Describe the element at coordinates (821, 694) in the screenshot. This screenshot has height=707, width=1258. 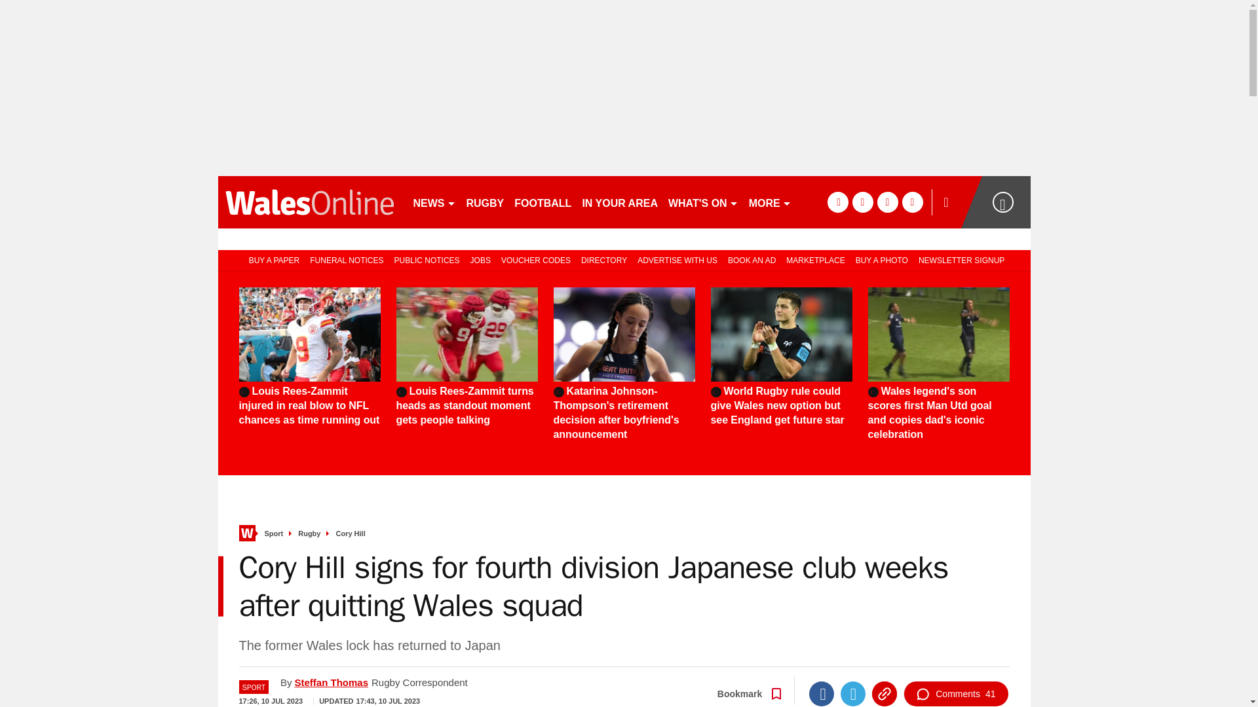
I see `Facebook` at that location.